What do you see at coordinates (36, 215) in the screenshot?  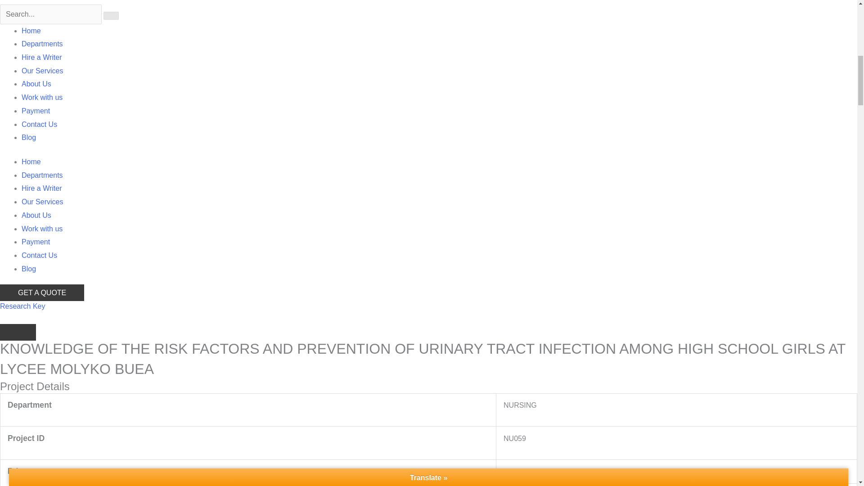 I see `About Us` at bounding box center [36, 215].